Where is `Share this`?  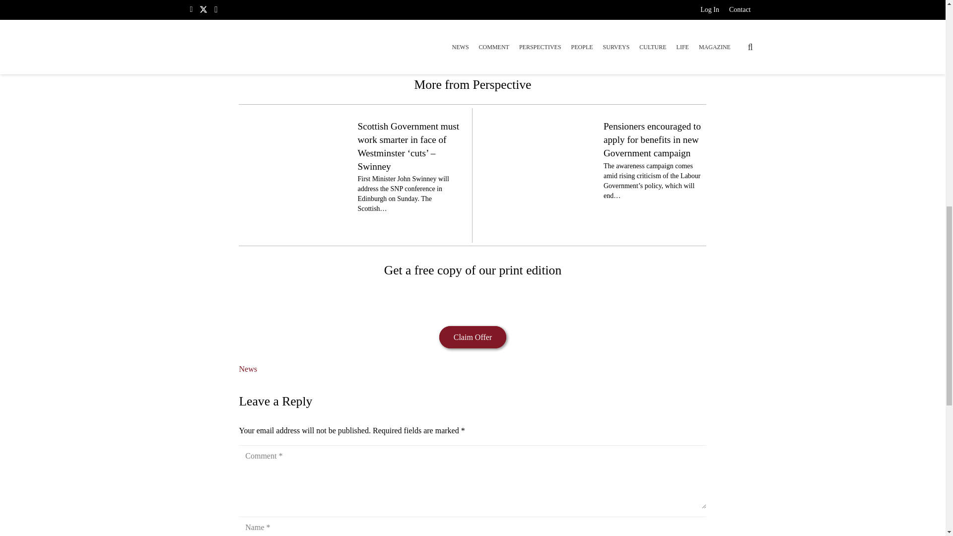 Share this is located at coordinates (532, 44).